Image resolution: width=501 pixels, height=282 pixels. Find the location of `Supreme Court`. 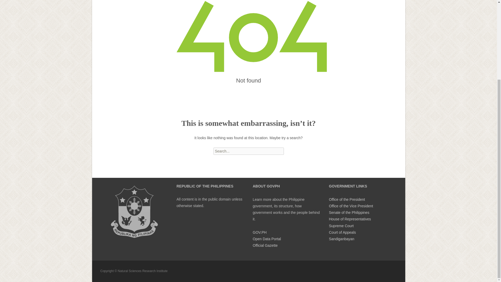

Supreme Court is located at coordinates (341, 226).